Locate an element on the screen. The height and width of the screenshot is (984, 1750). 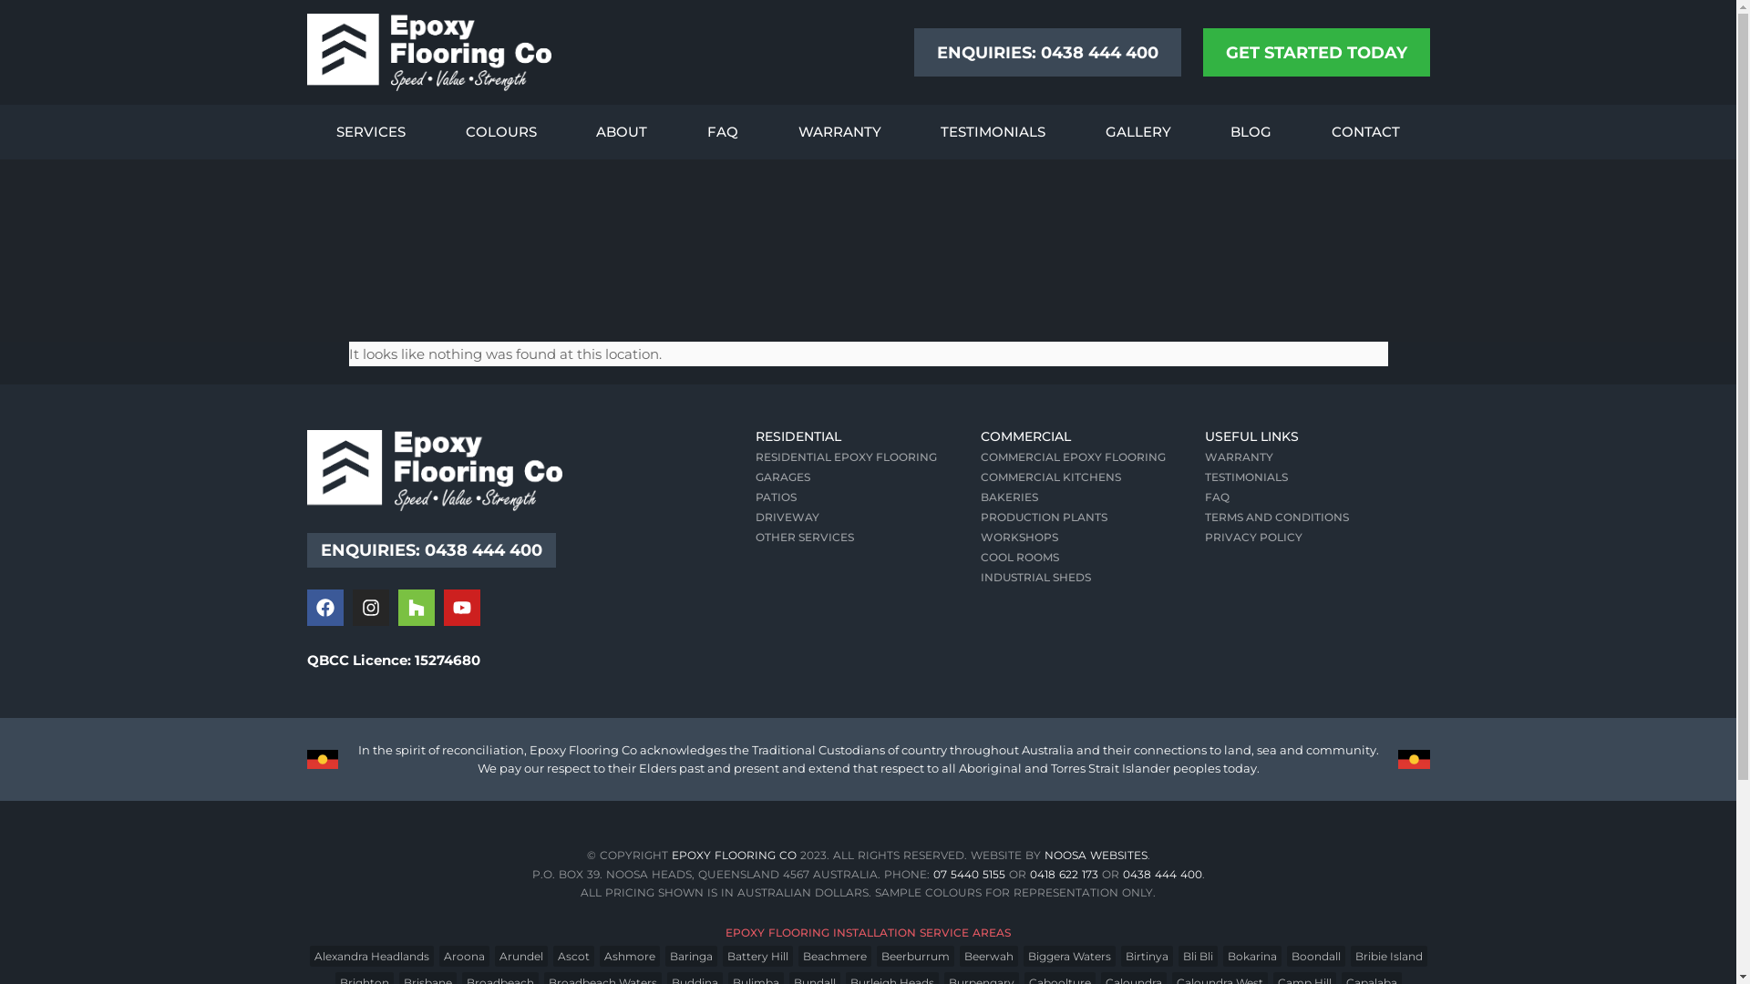
WORKSHOPS is located at coordinates (1093, 538).